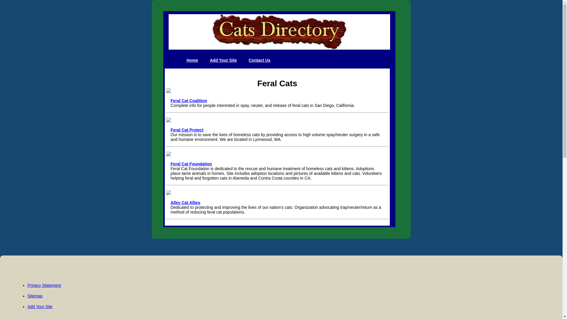  What do you see at coordinates (40, 307) in the screenshot?
I see `Add Your Site` at bounding box center [40, 307].